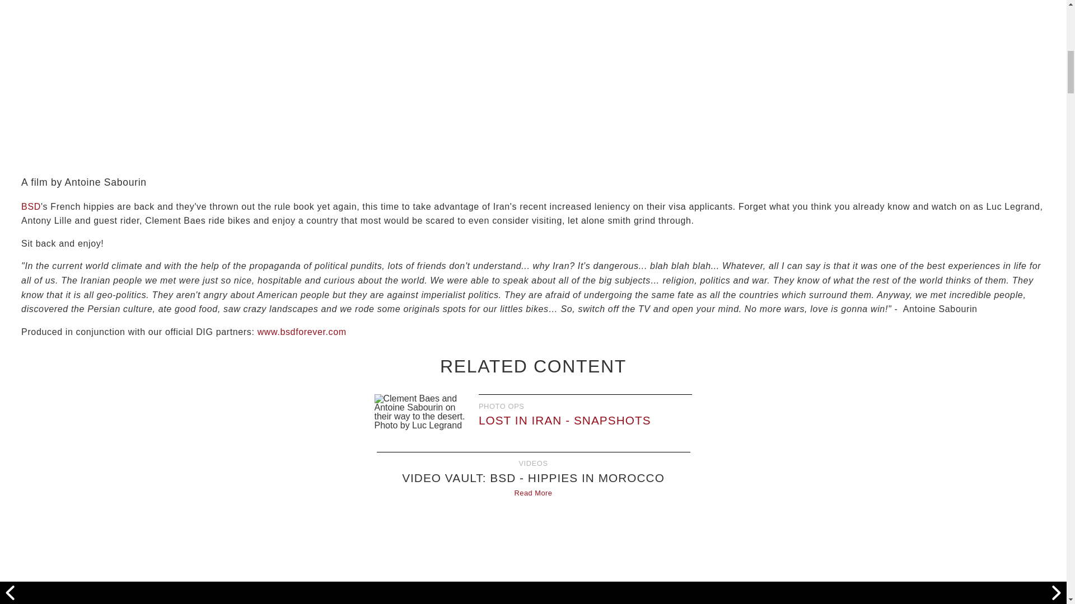 The height and width of the screenshot is (604, 1075). Describe the element at coordinates (533, 492) in the screenshot. I see `Read More` at that location.